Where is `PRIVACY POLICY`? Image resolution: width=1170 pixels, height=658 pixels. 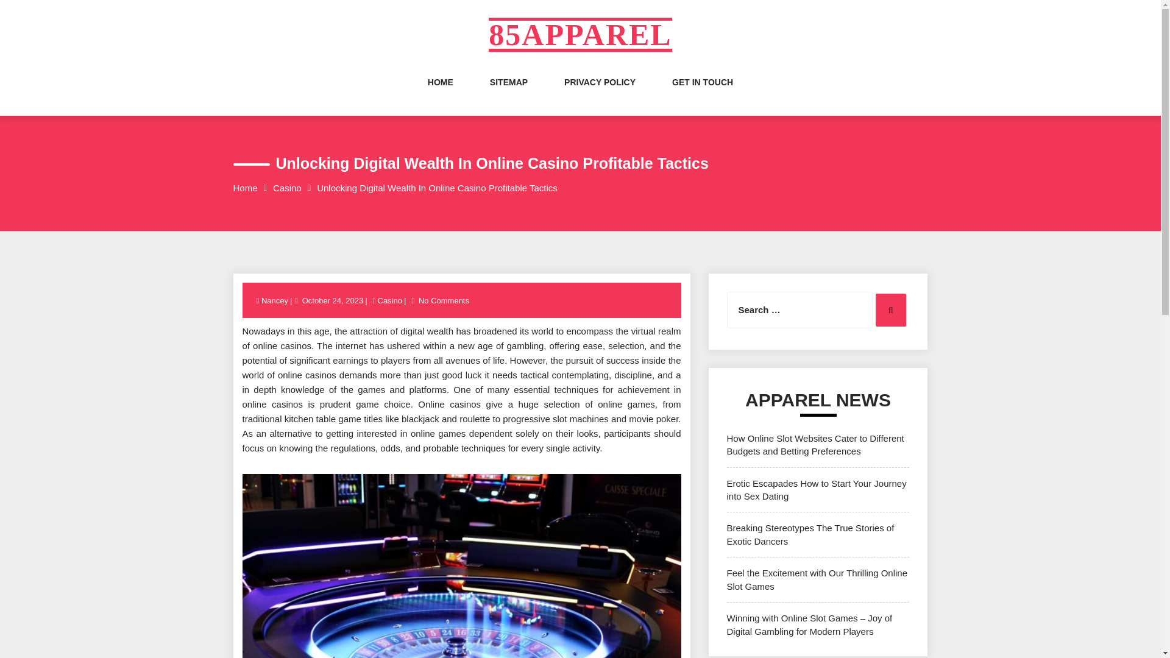
PRIVACY POLICY is located at coordinates (600, 94).